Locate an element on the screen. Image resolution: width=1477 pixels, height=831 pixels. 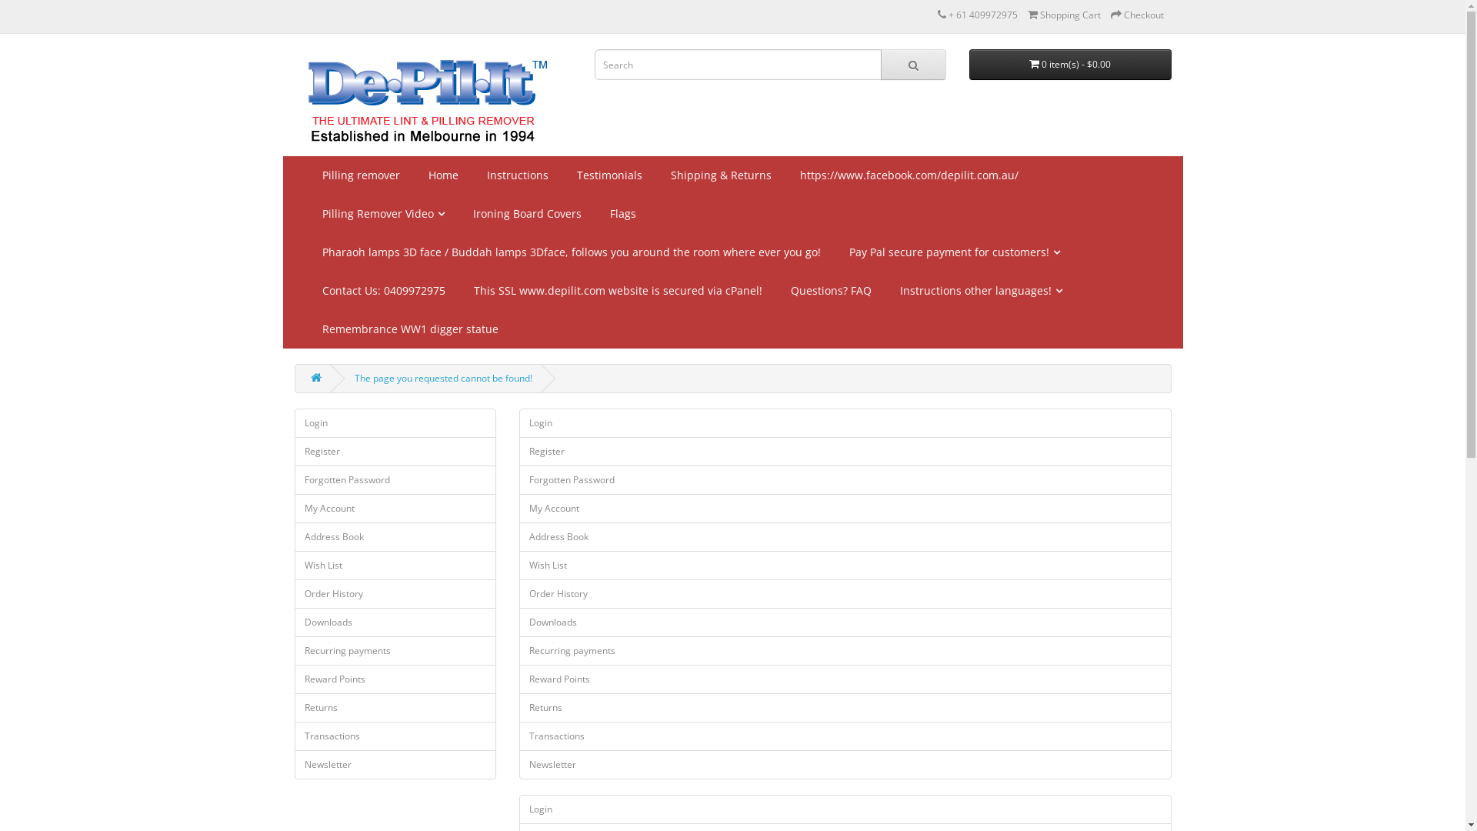
Flags is located at coordinates (622, 214).